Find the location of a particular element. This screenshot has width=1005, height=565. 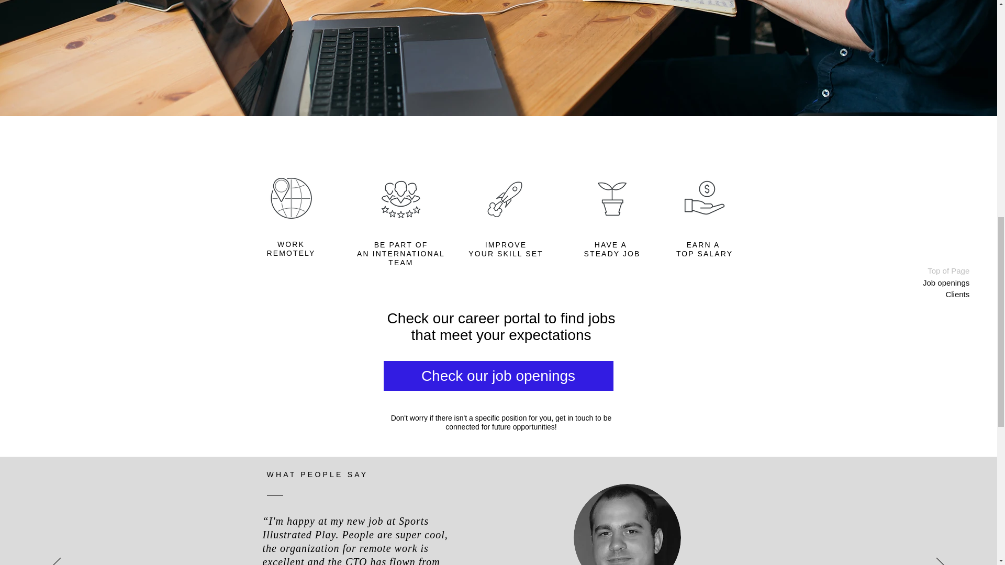

Check our job openings is located at coordinates (498, 376).